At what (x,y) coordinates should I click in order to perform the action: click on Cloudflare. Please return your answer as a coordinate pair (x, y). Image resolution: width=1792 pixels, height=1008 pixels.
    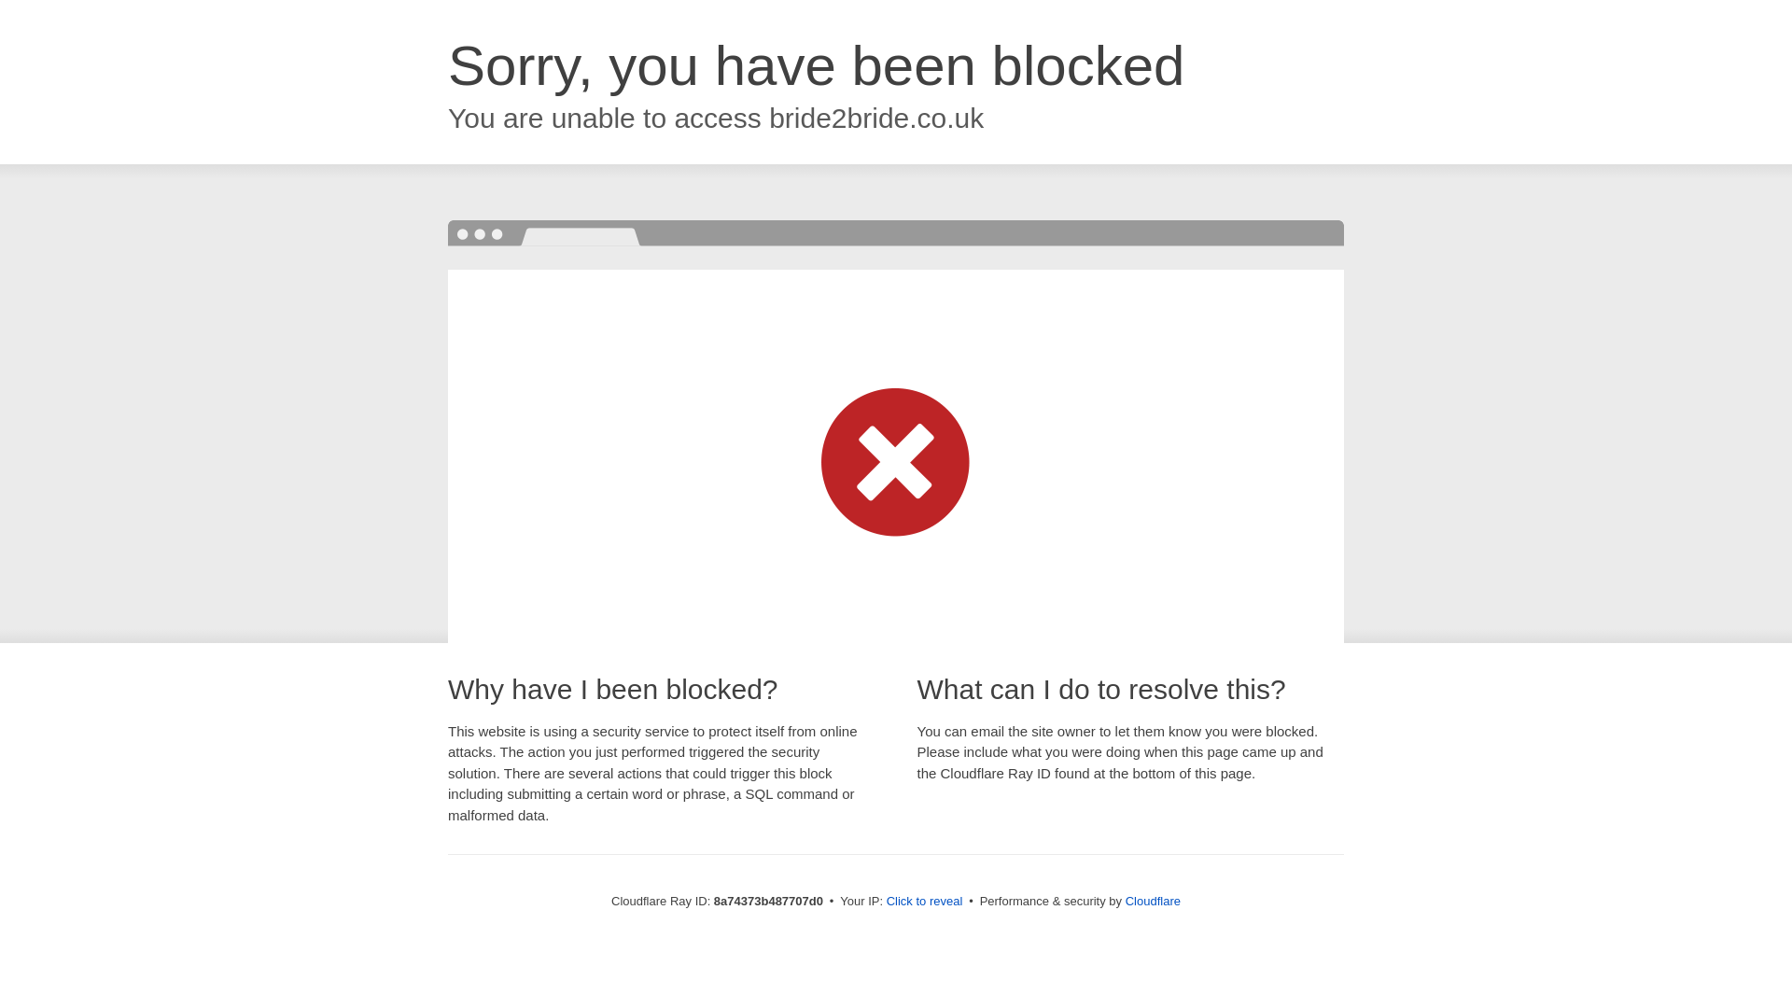
    Looking at the image, I should click on (1153, 901).